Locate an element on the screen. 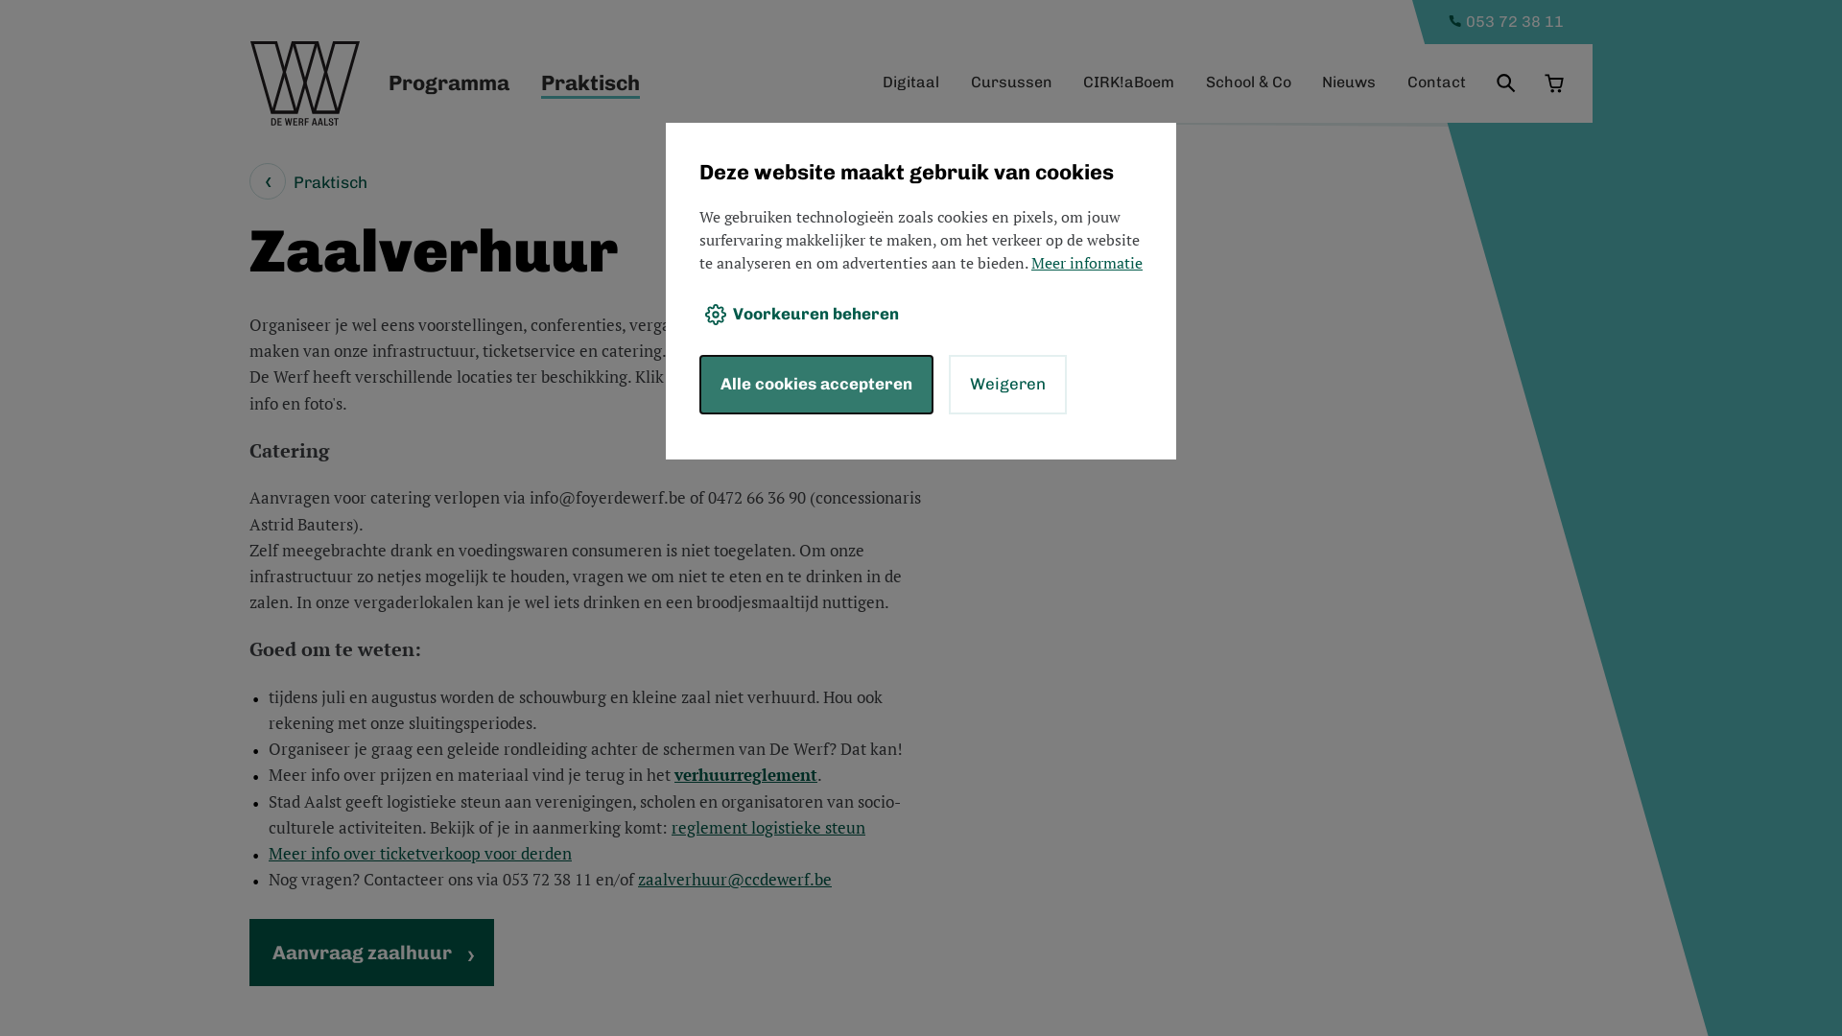 This screenshot has height=1036, width=1842. Praktisch is located at coordinates (591, 83).